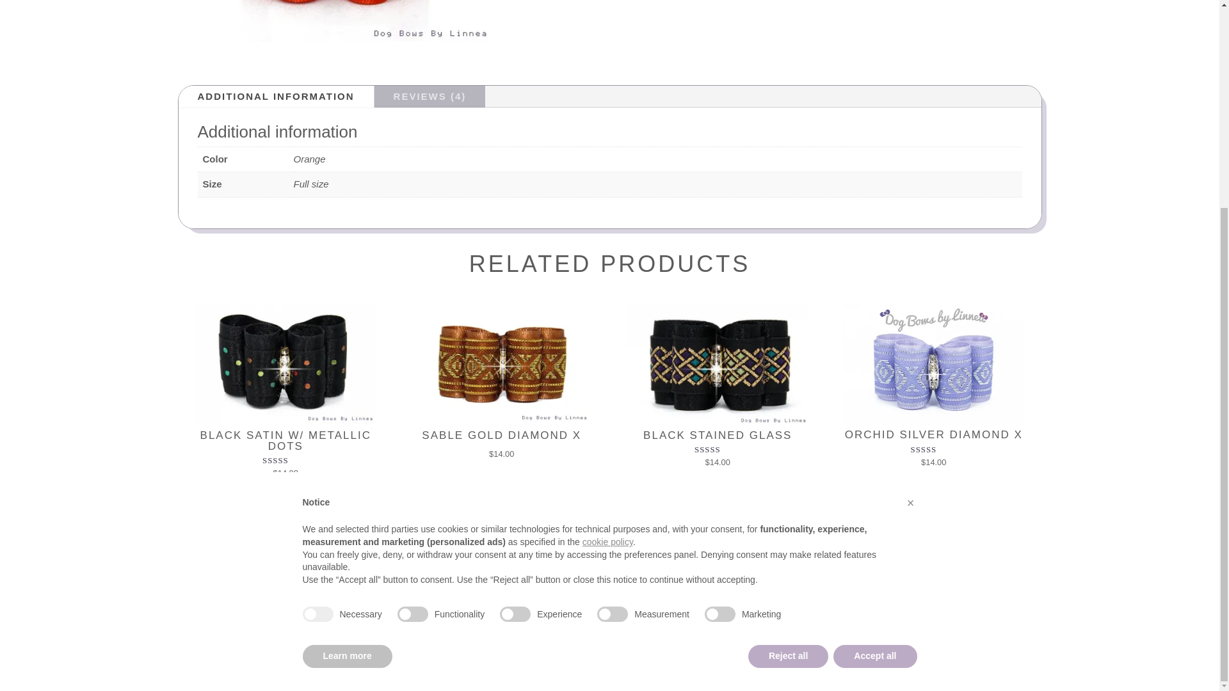 This screenshot has width=1229, height=691. I want to click on false, so click(613, 324).